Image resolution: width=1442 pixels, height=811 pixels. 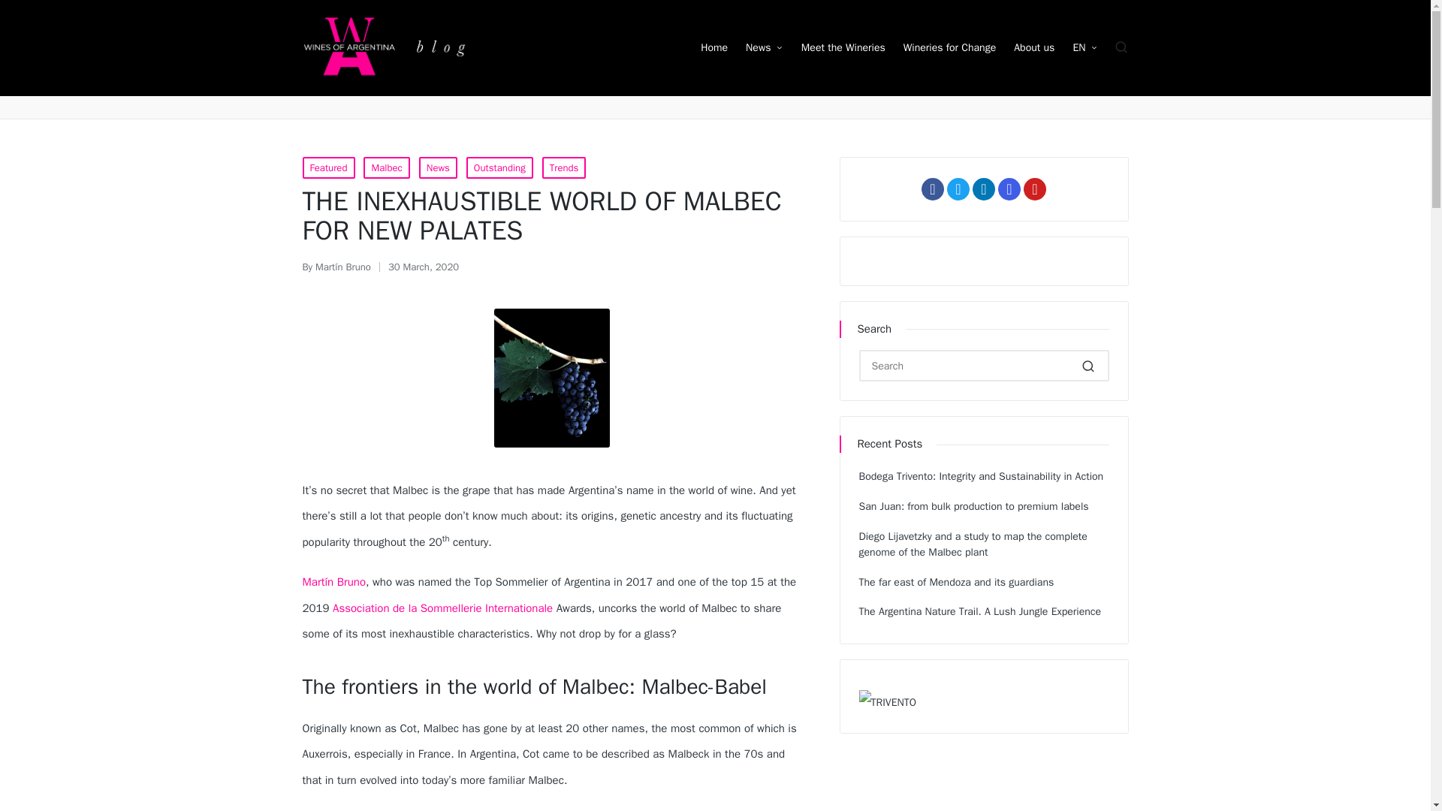 I want to click on YouTube, so click(x=1035, y=188).